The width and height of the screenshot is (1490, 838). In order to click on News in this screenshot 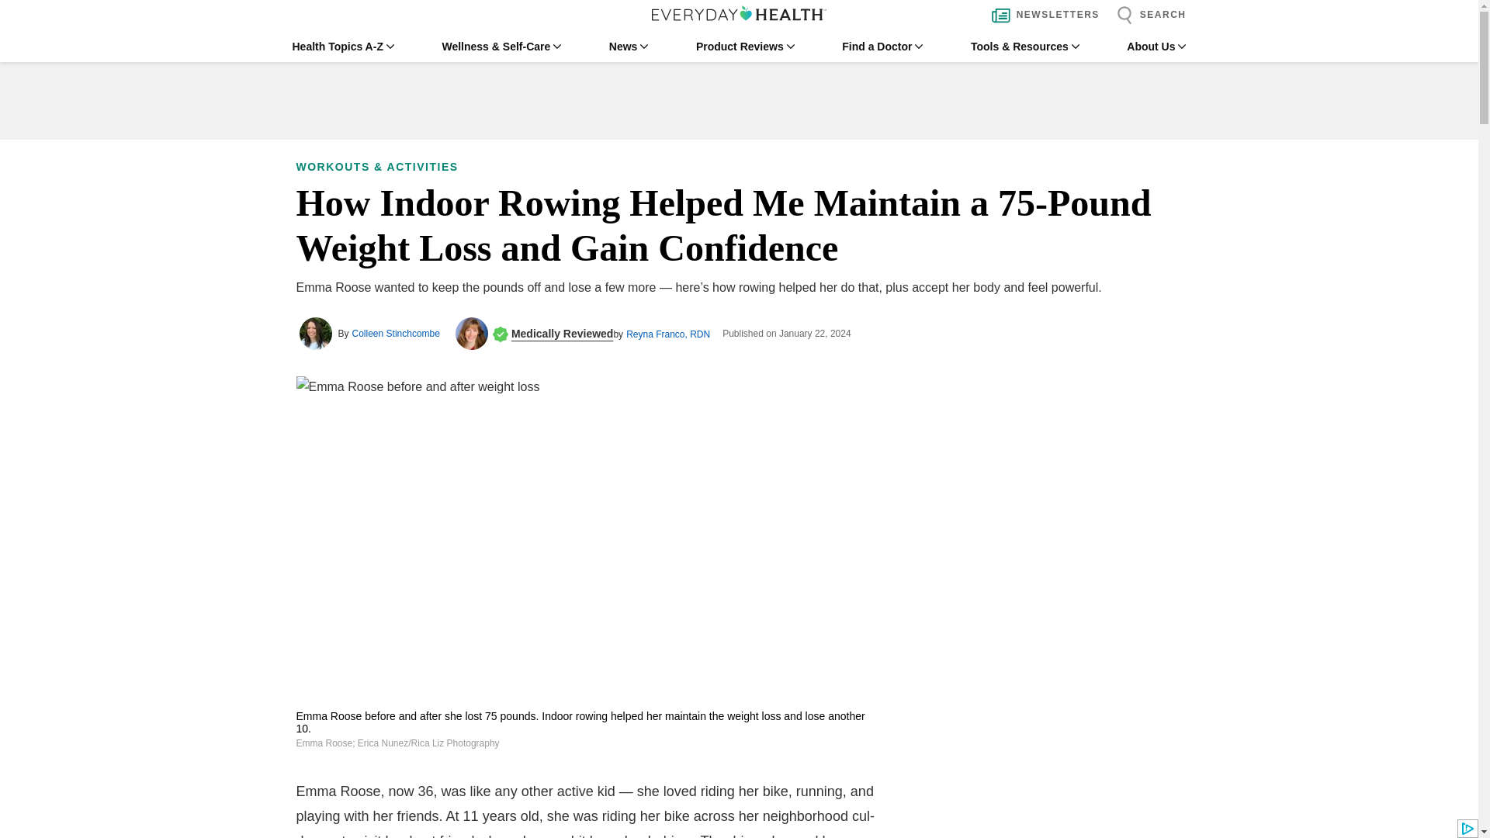, I will do `click(629, 47)`.